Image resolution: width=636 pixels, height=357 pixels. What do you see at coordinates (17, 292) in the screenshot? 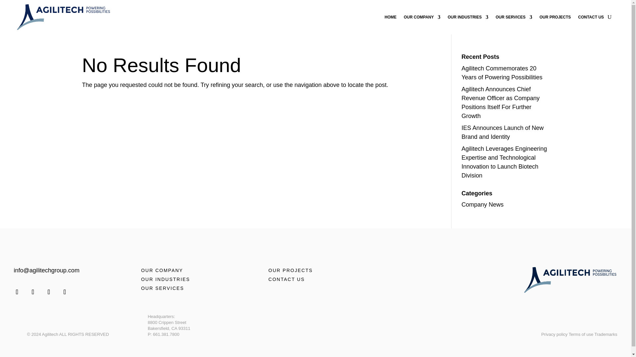
I see `Follow on Facebook` at bounding box center [17, 292].